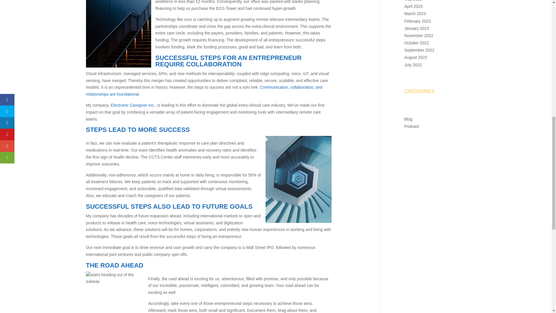  What do you see at coordinates (415, 57) in the screenshot?
I see `August 2022` at bounding box center [415, 57].